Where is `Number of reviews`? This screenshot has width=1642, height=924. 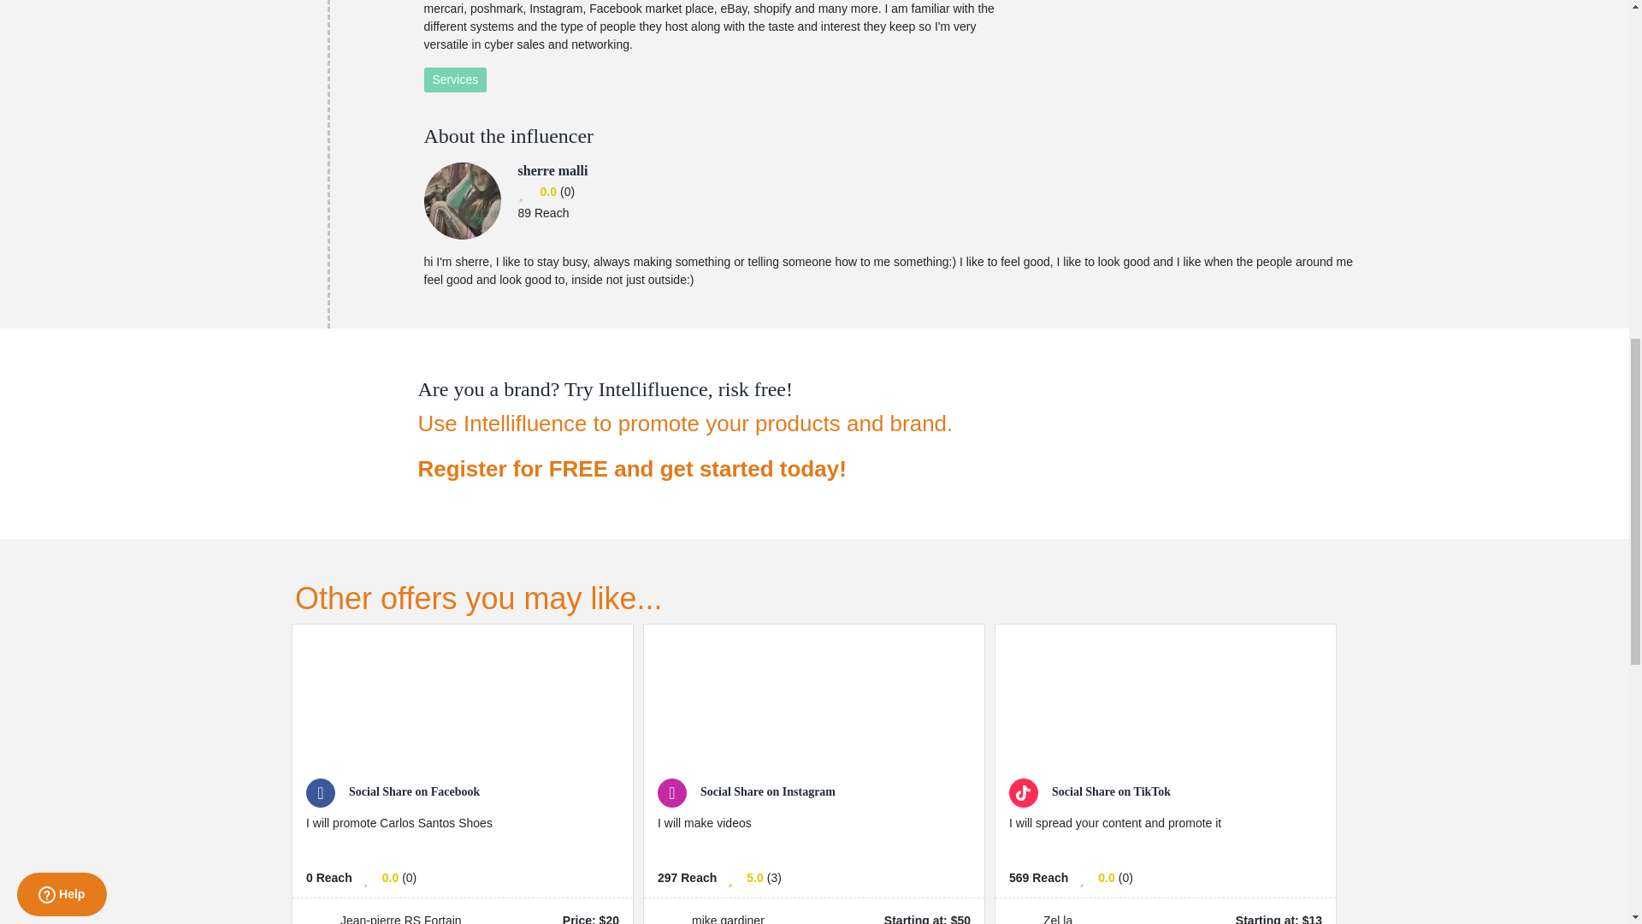 Number of reviews is located at coordinates (773, 878).